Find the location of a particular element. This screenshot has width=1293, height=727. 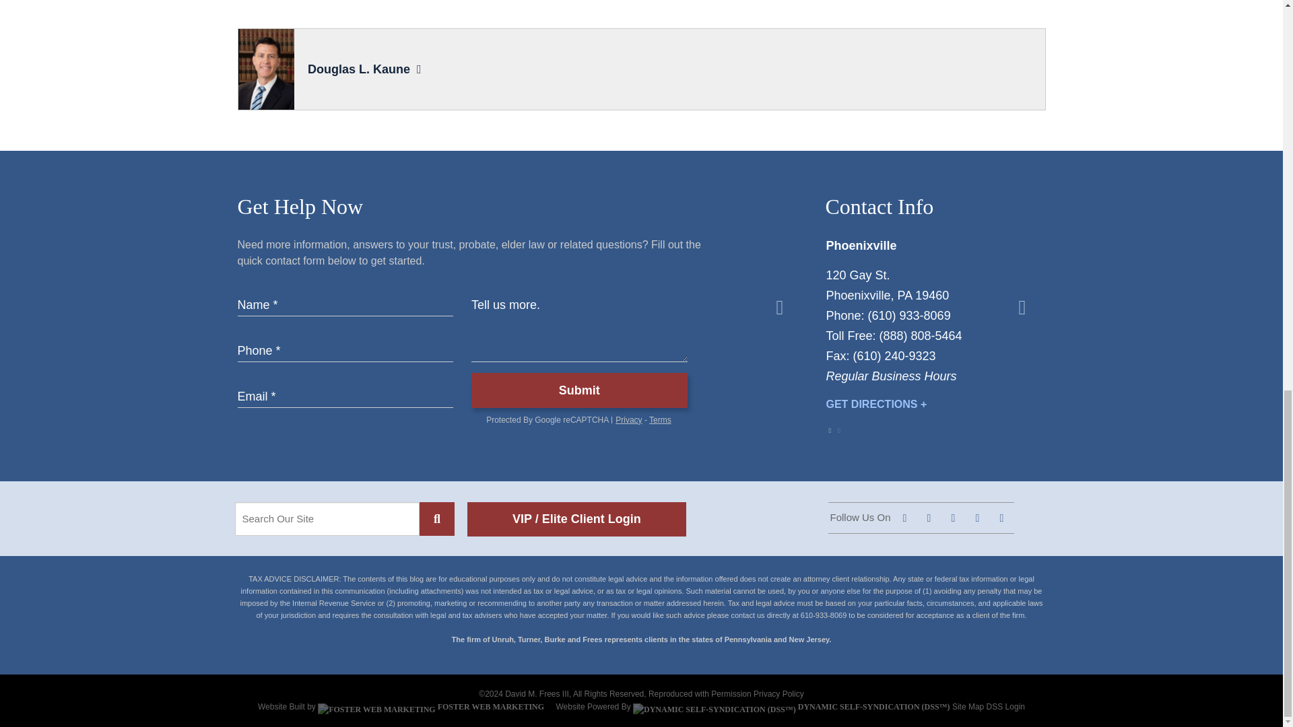

Search is located at coordinates (436, 518).